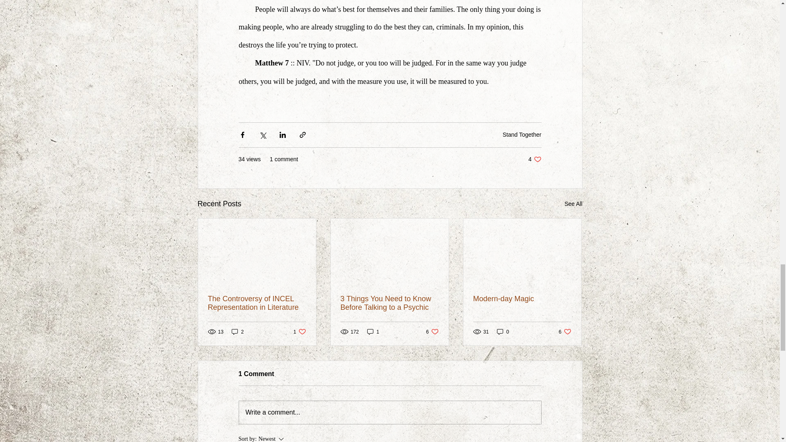 The height and width of the screenshot is (442, 786). I want to click on The Controversy of INCEL Representation in Literature, so click(535, 159).